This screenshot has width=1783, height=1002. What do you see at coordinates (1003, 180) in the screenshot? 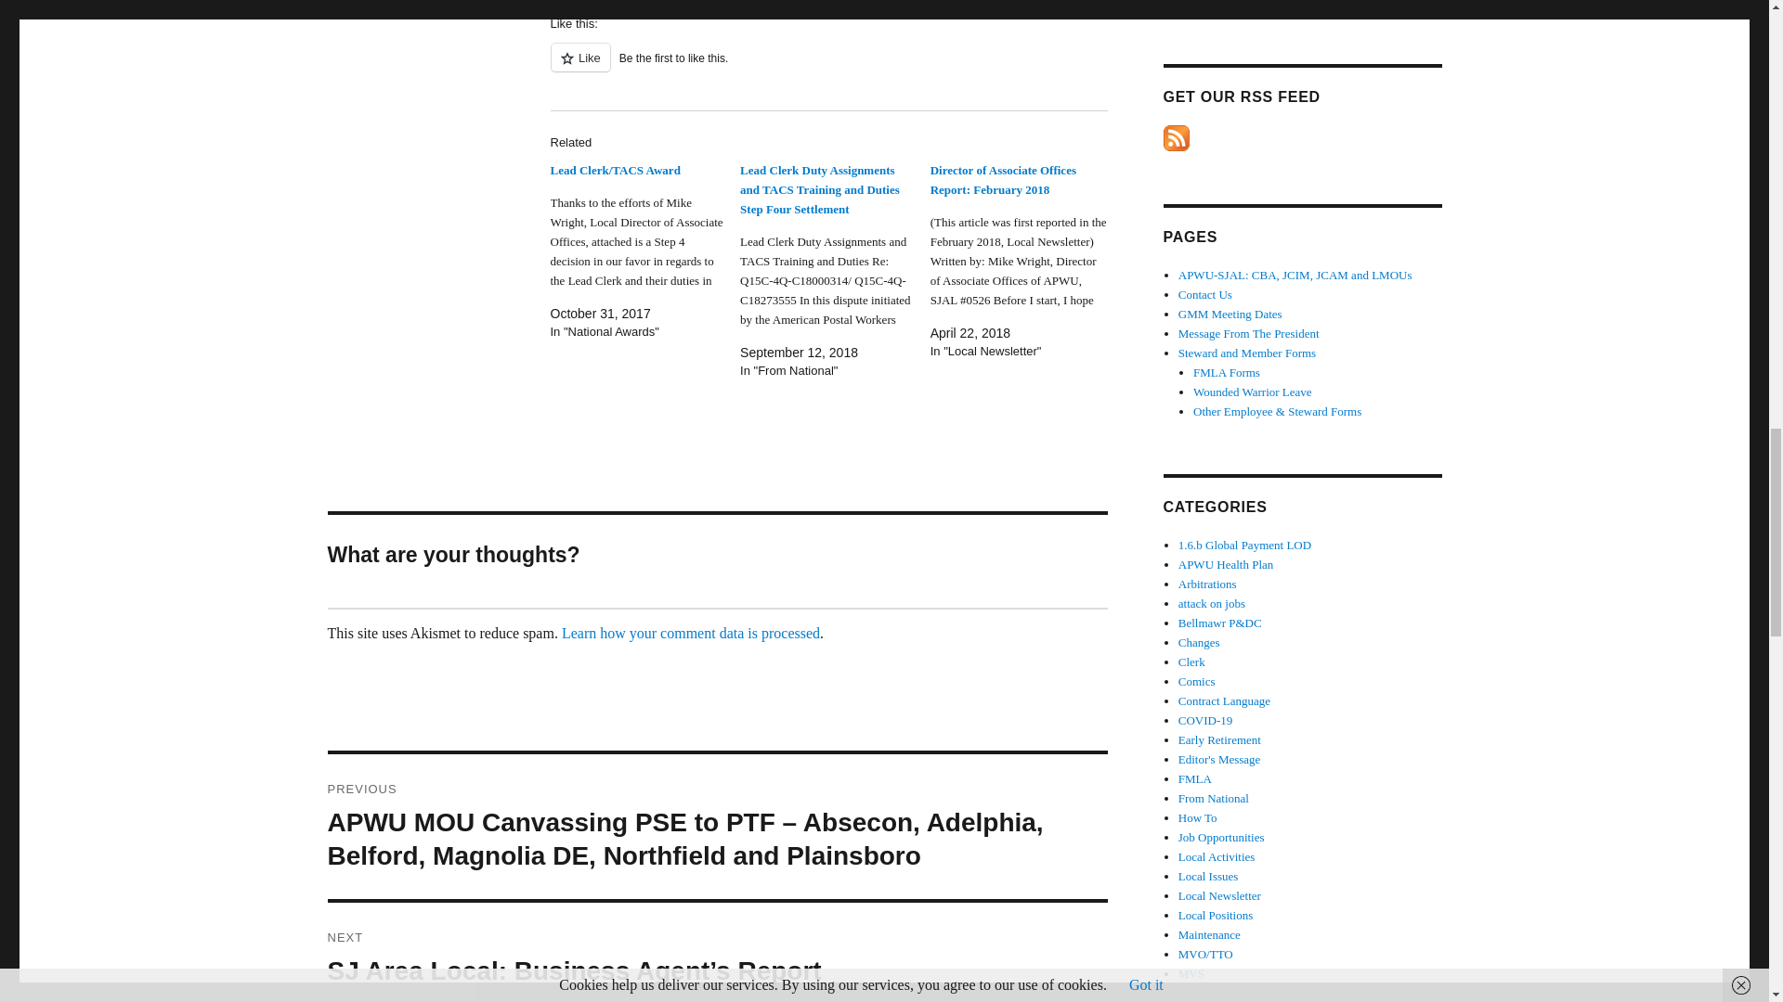
I see `Director of Associate Offices Report: February 2018` at bounding box center [1003, 180].